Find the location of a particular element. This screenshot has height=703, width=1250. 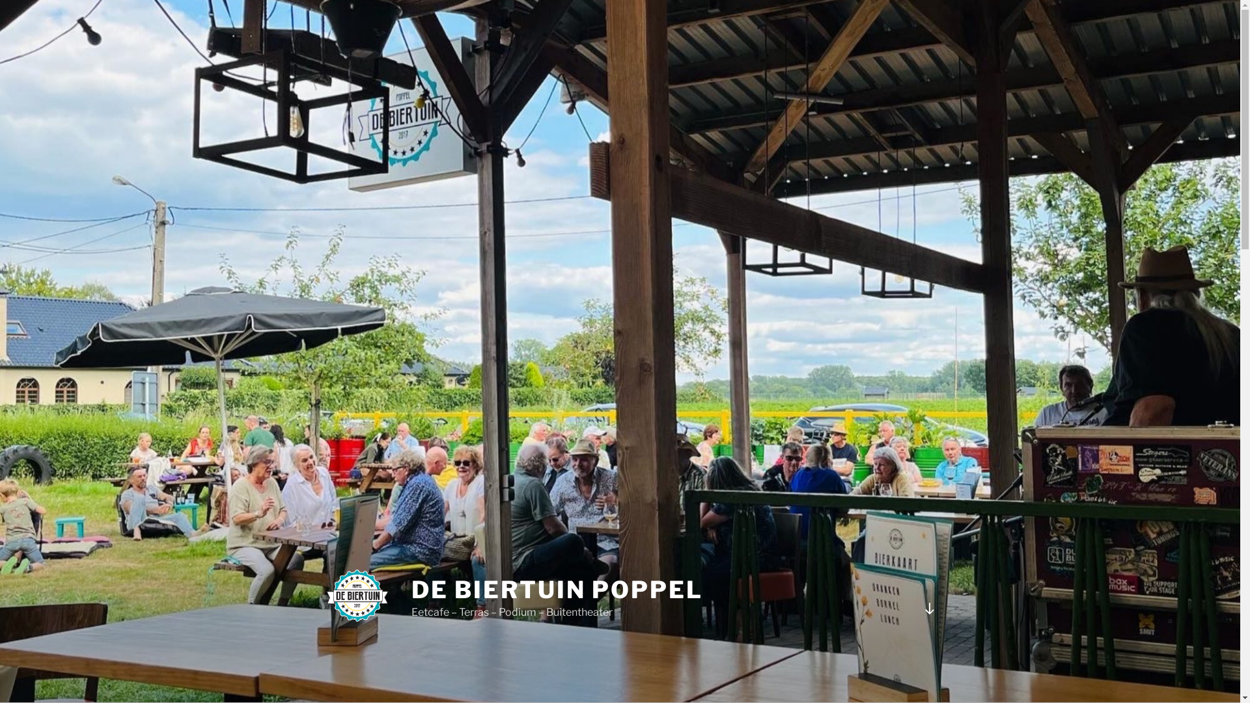

DE BIERTUIN POPPEL is located at coordinates (557, 590).